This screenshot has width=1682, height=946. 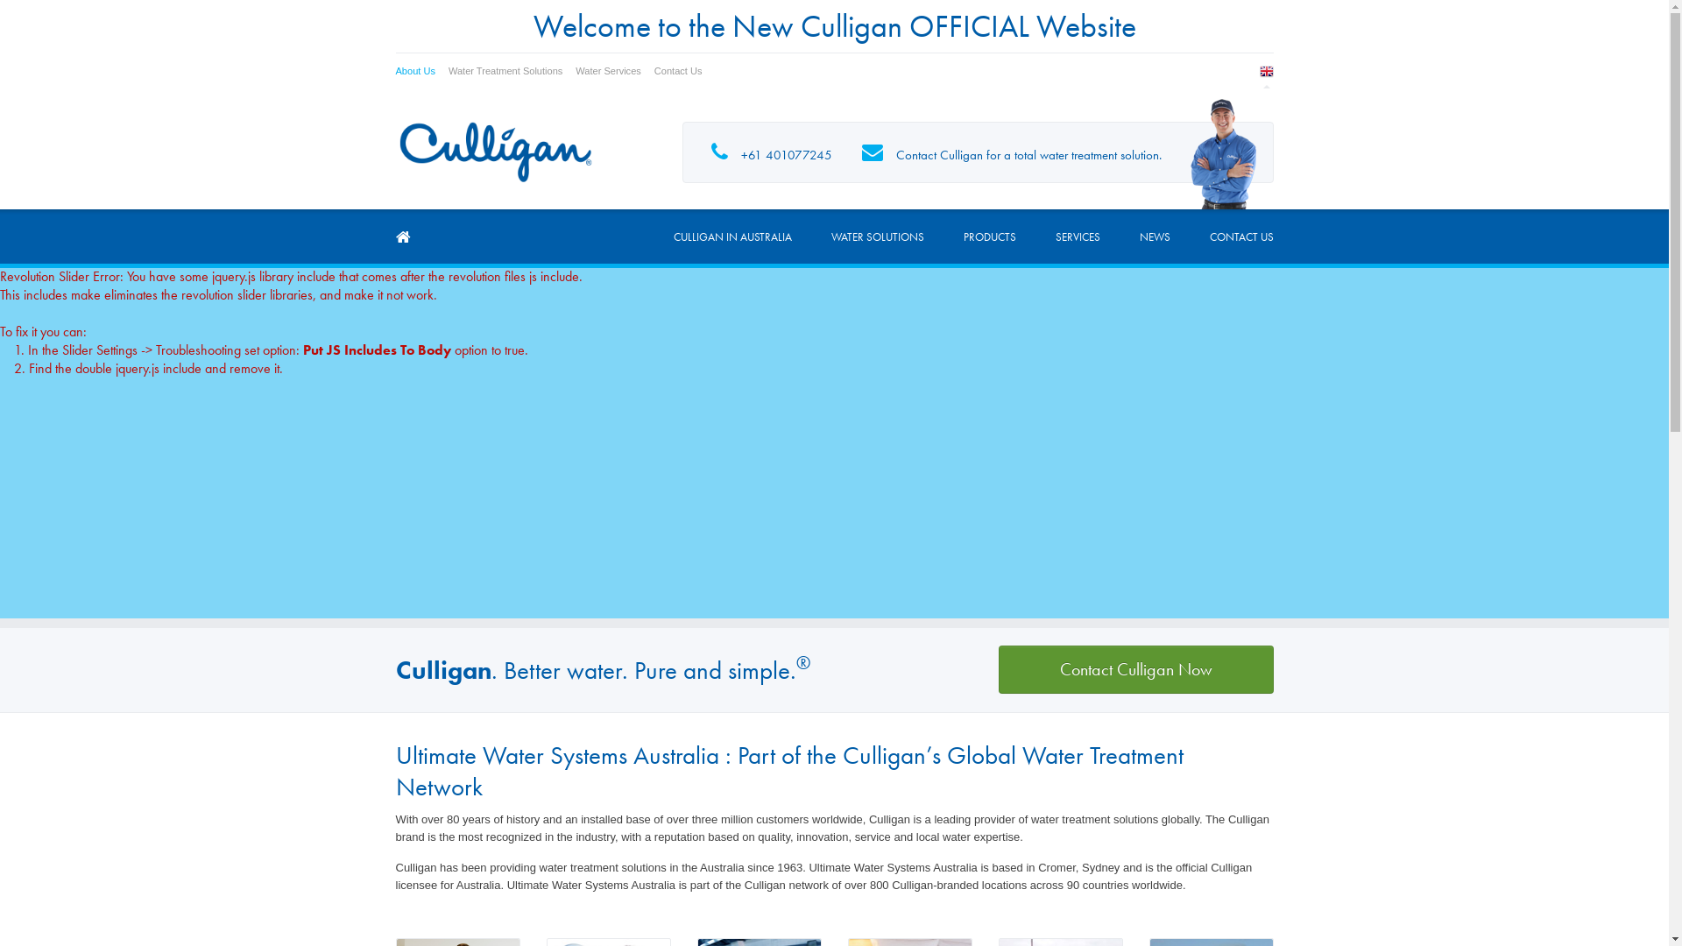 I want to click on WATER SOLUTIONS, so click(x=877, y=236).